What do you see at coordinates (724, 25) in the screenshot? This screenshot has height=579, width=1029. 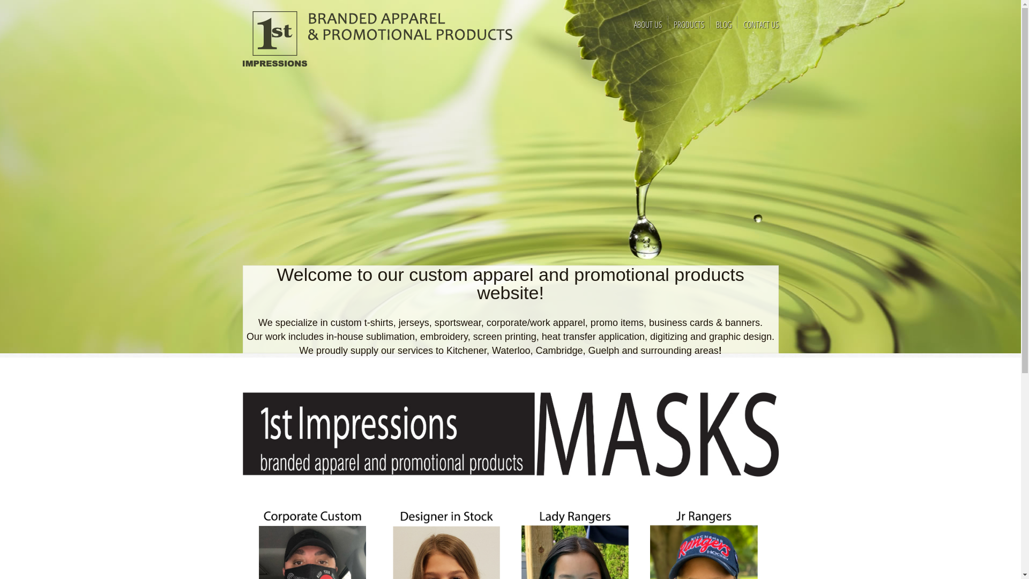 I see `BLOG` at bounding box center [724, 25].